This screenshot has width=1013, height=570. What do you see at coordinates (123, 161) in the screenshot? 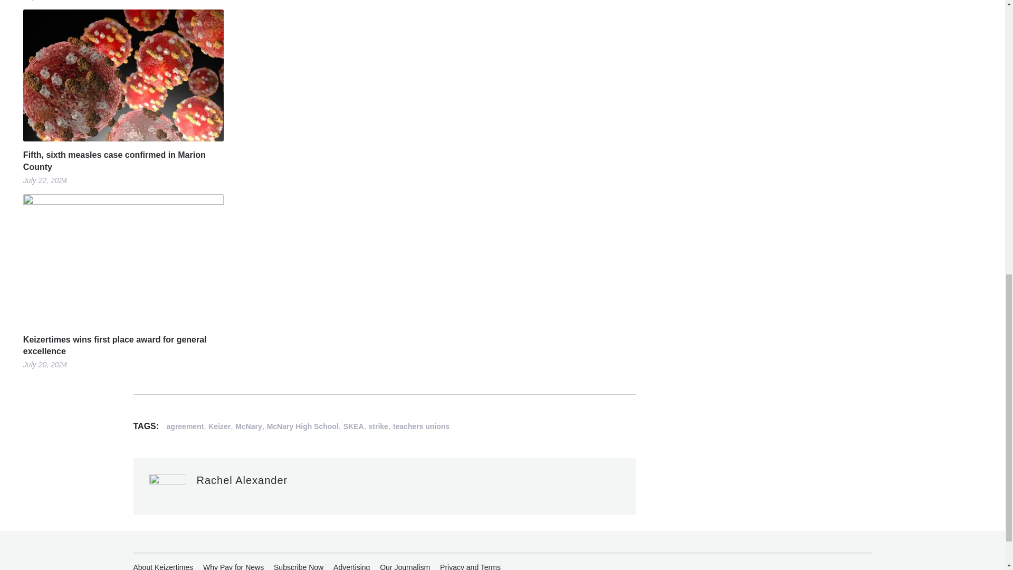
I see `Fifth, sixth measles case confirmed in Marion County` at bounding box center [123, 161].